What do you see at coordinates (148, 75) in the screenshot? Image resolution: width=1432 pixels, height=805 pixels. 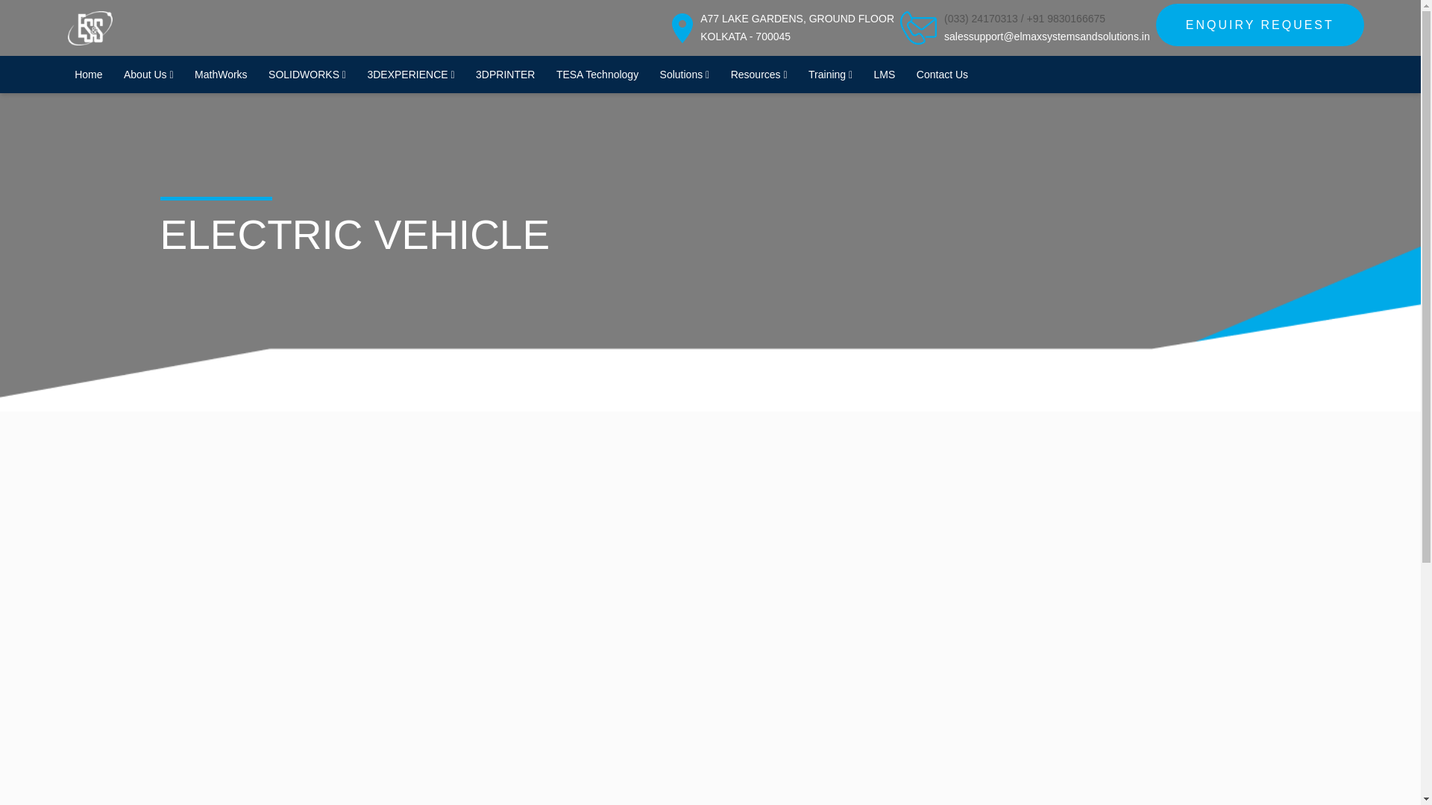 I see `About Us` at bounding box center [148, 75].